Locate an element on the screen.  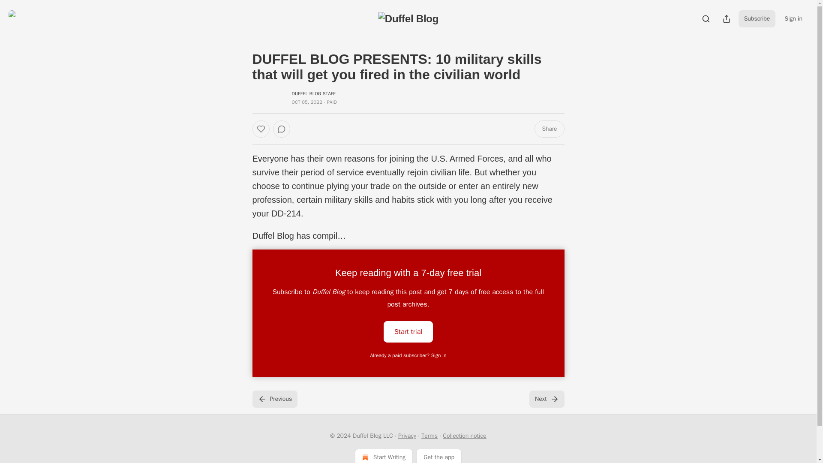
Start Writing is located at coordinates (384, 456).